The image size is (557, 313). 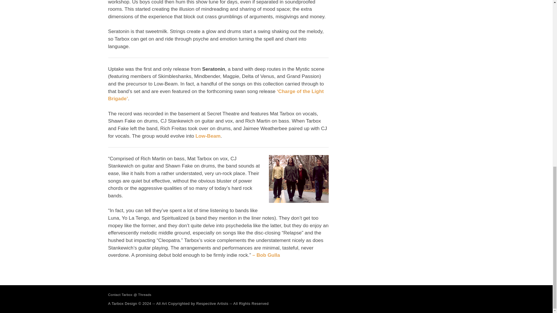 I want to click on Seratonin by Gemma, so click(x=298, y=179).